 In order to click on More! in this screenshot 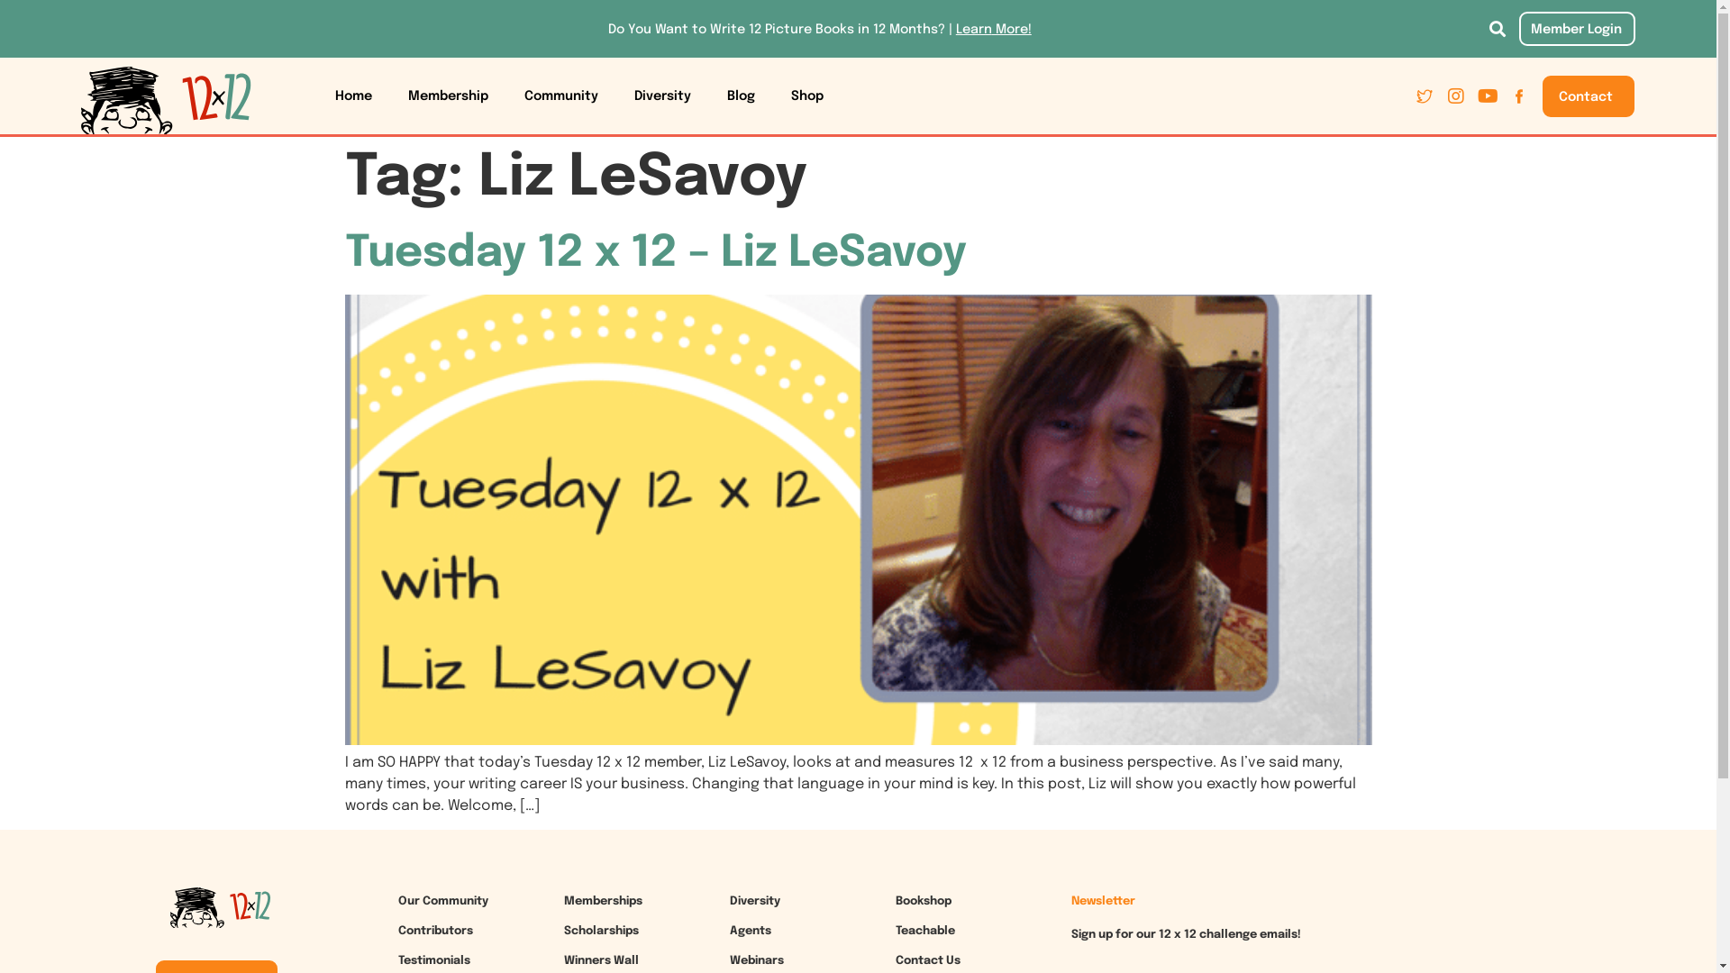, I will do `click(1012, 30)`.